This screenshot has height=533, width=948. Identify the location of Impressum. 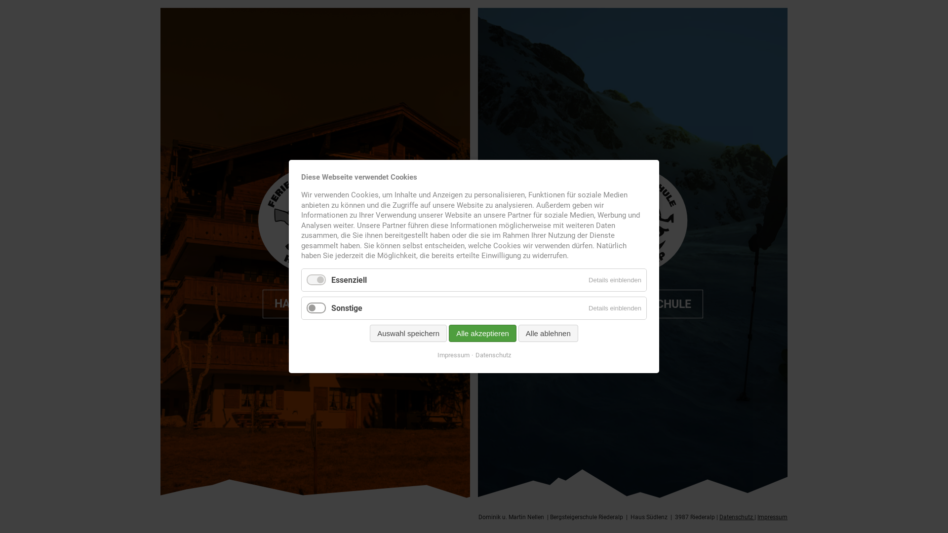
(772, 517).